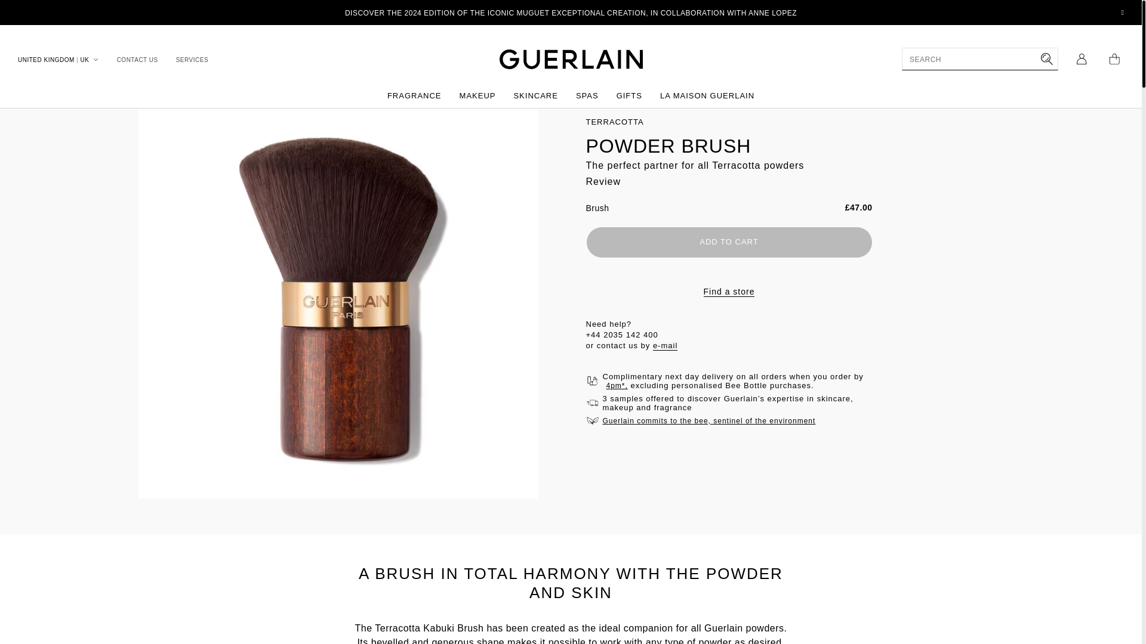 This screenshot has height=644, width=1146. Describe the element at coordinates (707, 97) in the screenshot. I see `La Maison Guerlain` at that location.